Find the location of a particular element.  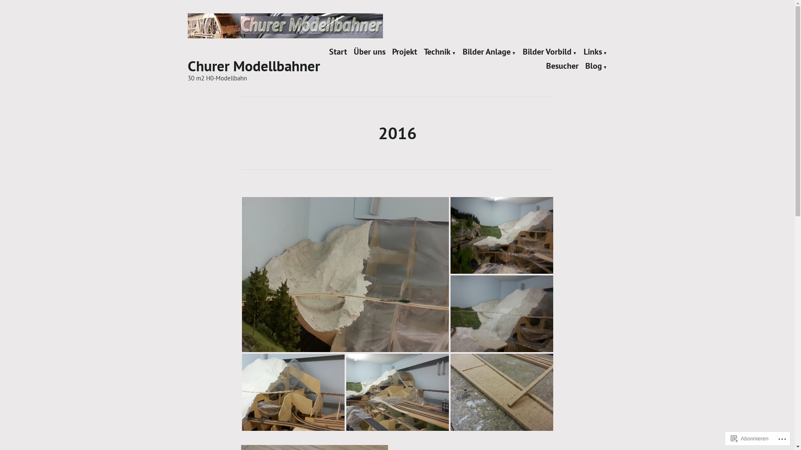

Projekt is located at coordinates (405, 52).